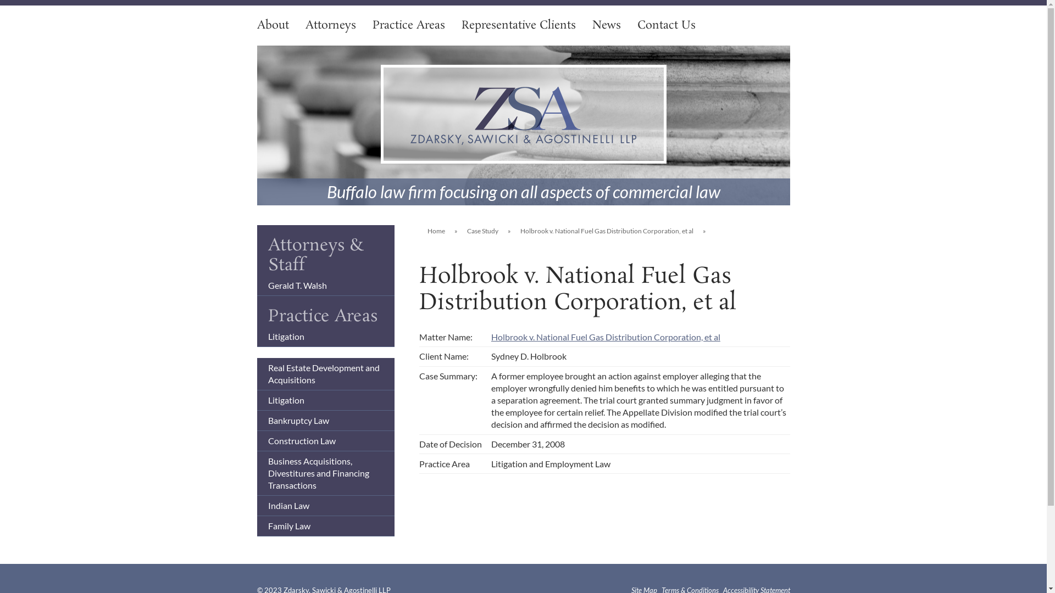 The width and height of the screenshot is (1055, 593). I want to click on Family Law, so click(289, 526).